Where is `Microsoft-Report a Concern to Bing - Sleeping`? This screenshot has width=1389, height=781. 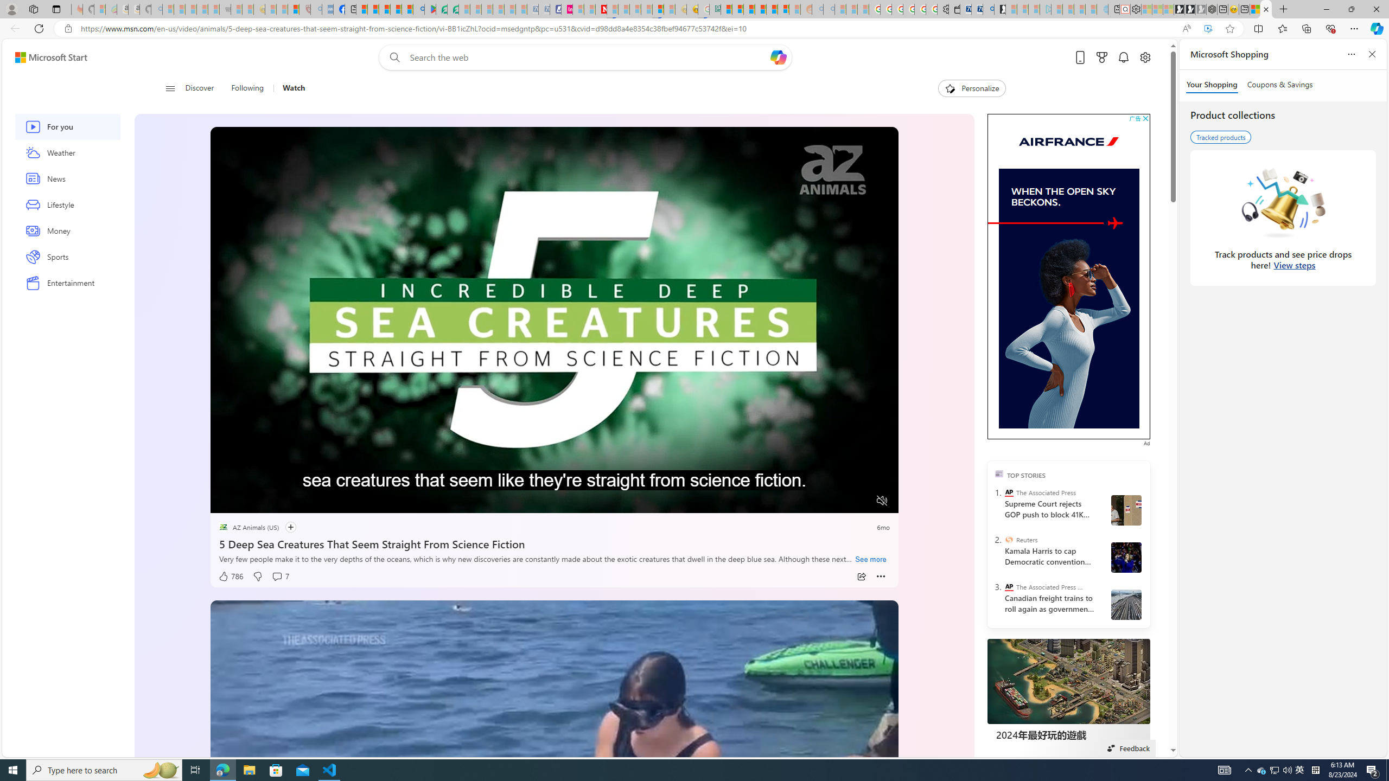 Microsoft-Report a Concern to Bing - Sleeping is located at coordinates (99, 9).